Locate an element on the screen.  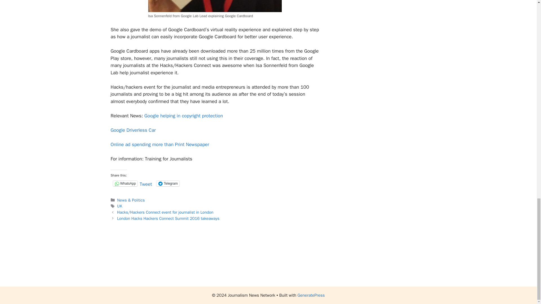
Click to share on WhatsApp is located at coordinates (125, 184).